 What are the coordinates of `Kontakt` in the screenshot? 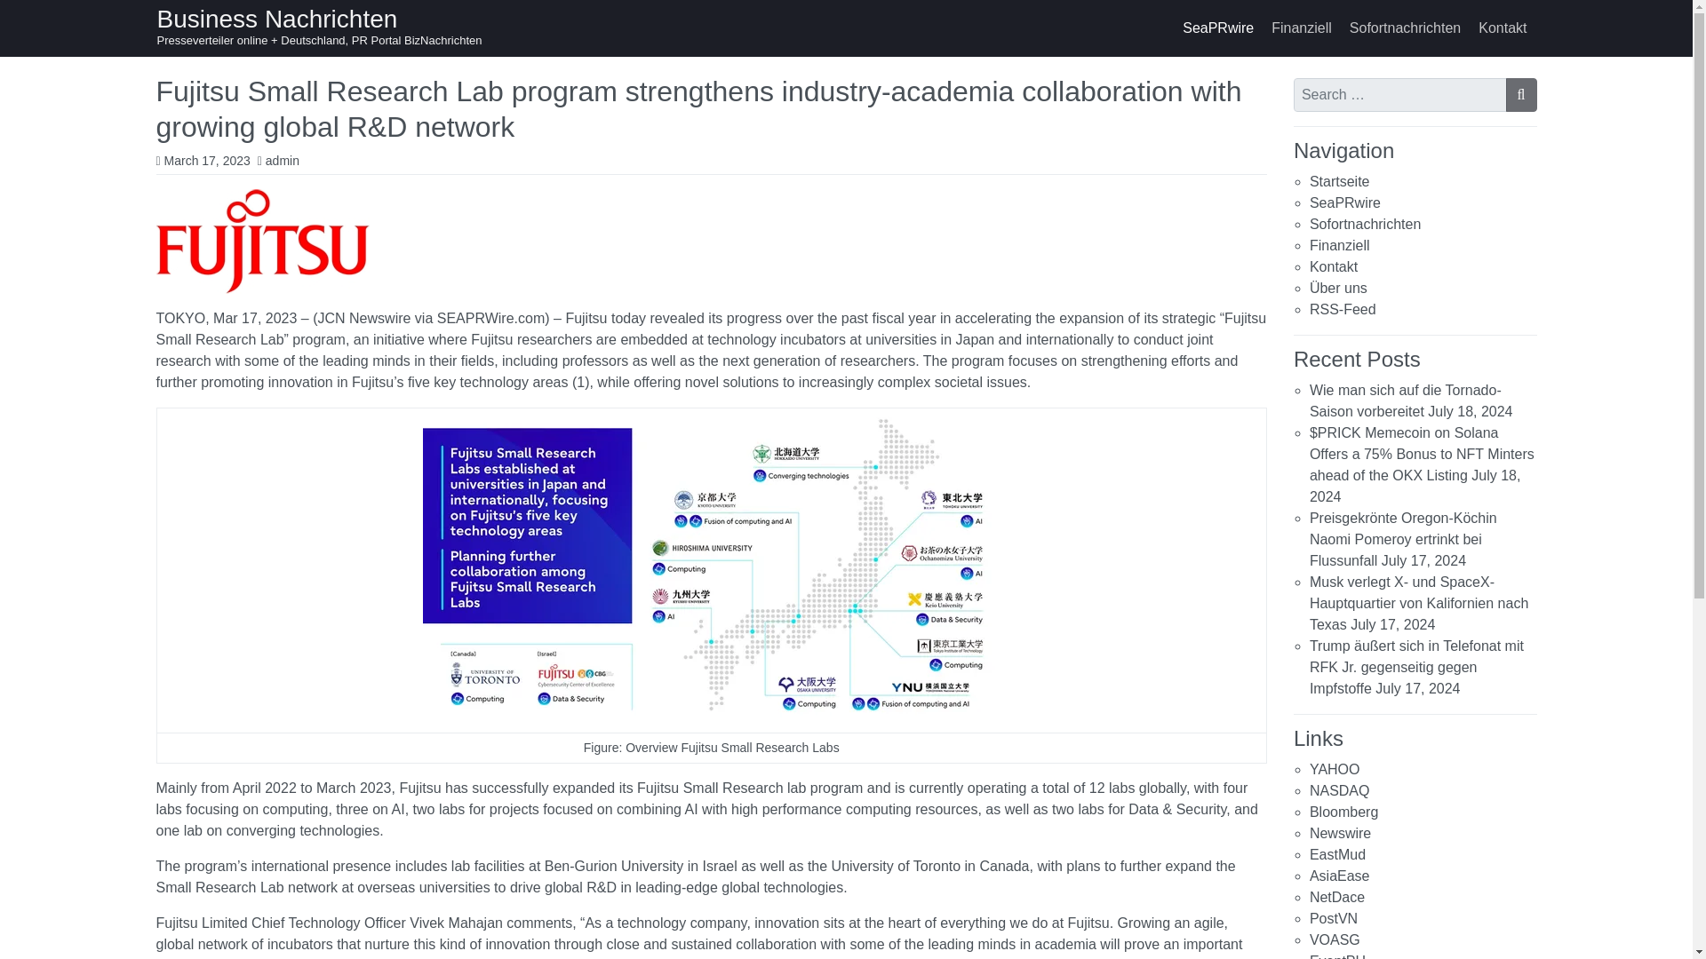 It's located at (1334, 266).